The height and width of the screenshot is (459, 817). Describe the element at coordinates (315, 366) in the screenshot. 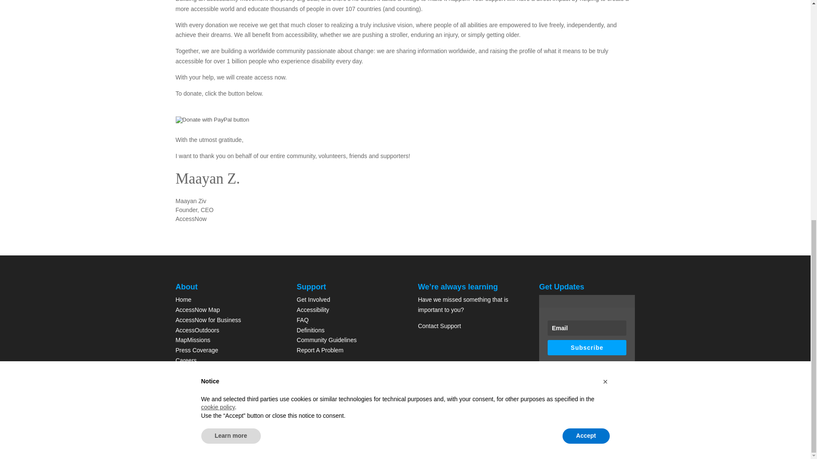

I see `Privacy Policy` at that location.